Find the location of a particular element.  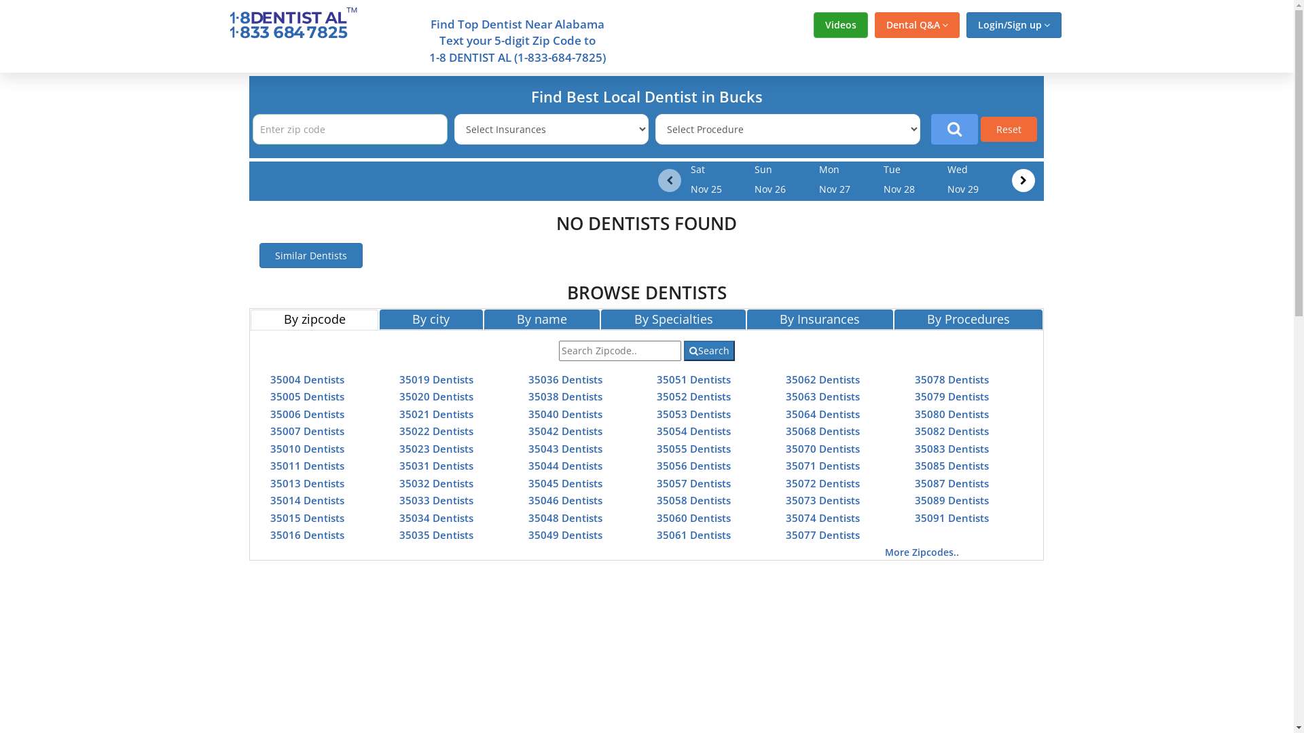

35064 Dentists is located at coordinates (823, 414).